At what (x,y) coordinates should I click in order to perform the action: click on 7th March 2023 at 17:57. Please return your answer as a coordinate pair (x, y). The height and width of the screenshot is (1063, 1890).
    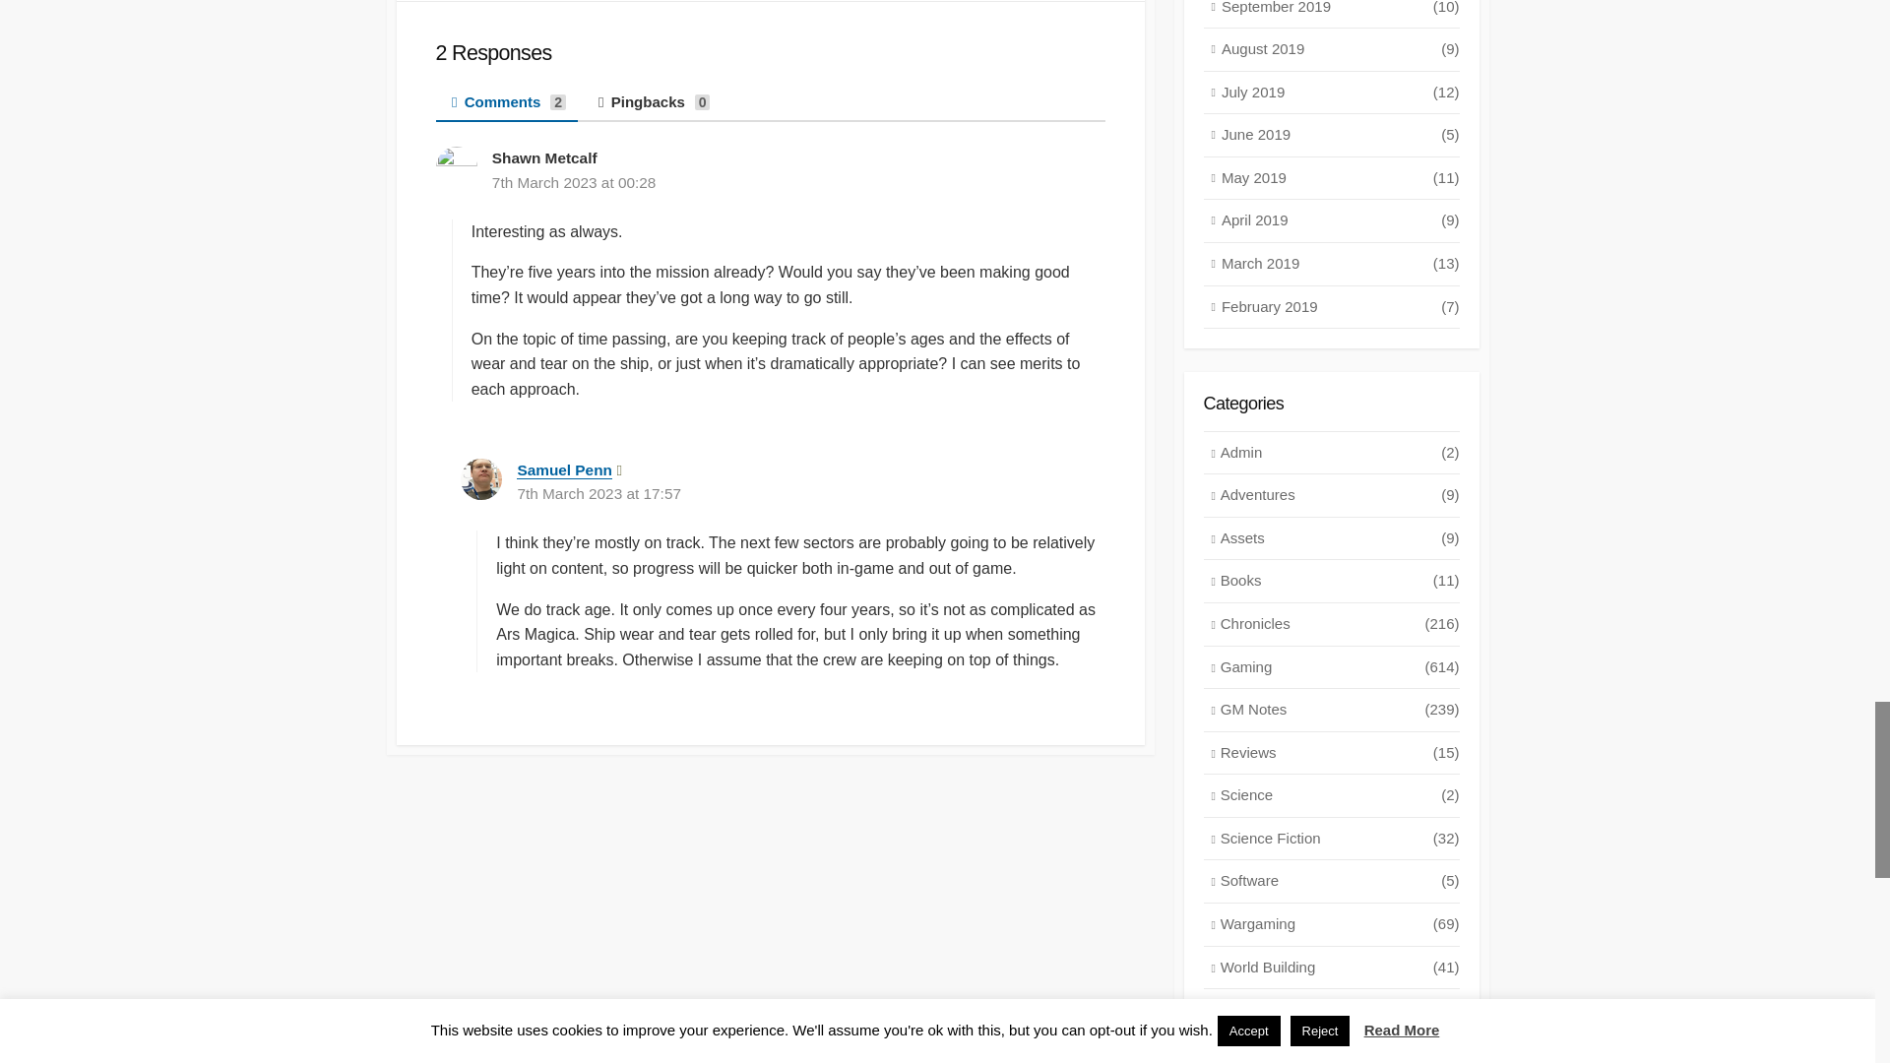
    Looking at the image, I should click on (598, 492).